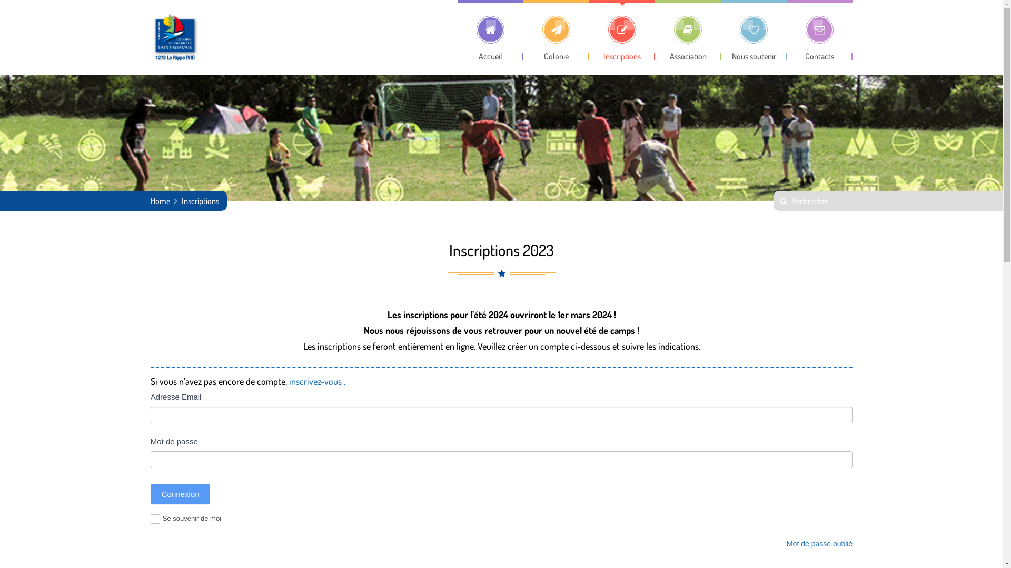 Image resolution: width=1011 pixels, height=568 pixels. Describe the element at coordinates (688, 30) in the screenshot. I see `Association` at that location.